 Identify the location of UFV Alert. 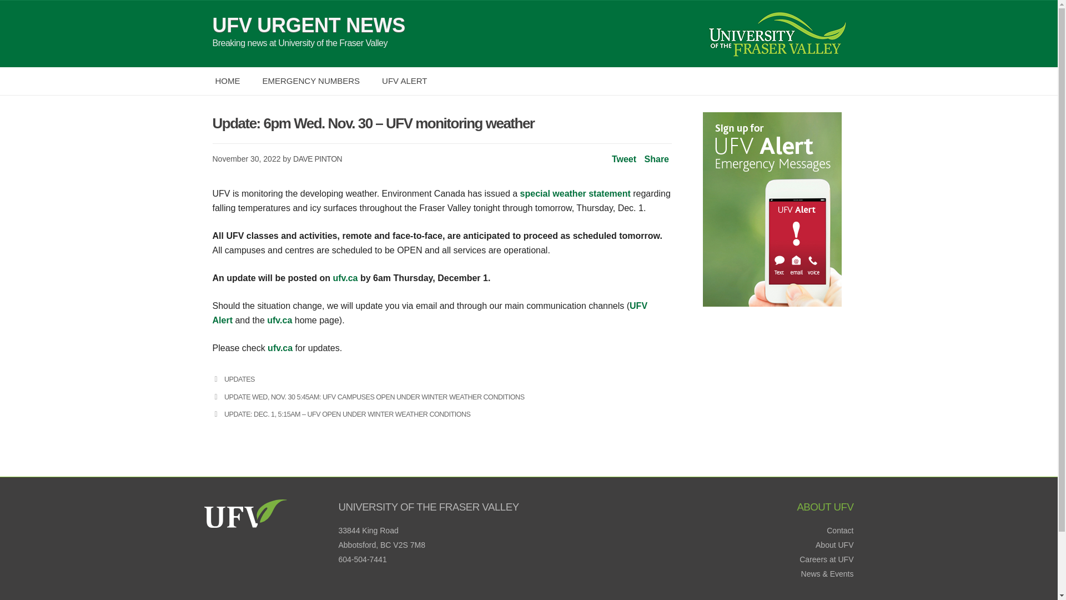
(430, 313).